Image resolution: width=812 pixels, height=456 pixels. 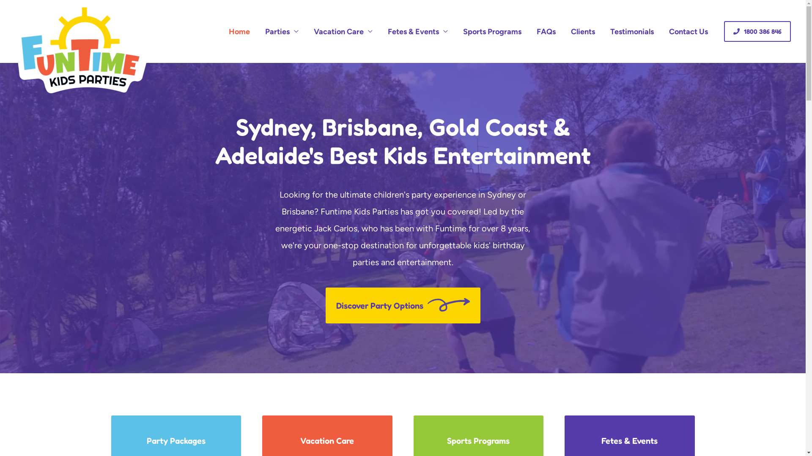 What do you see at coordinates (282, 32) in the screenshot?
I see `Parties` at bounding box center [282, 32].